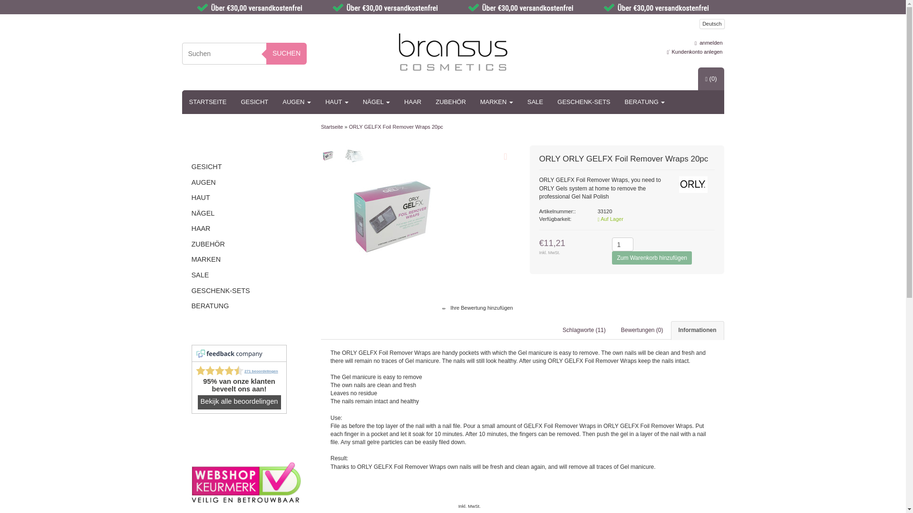  I want to click on Deutsch, so click(711, 24).